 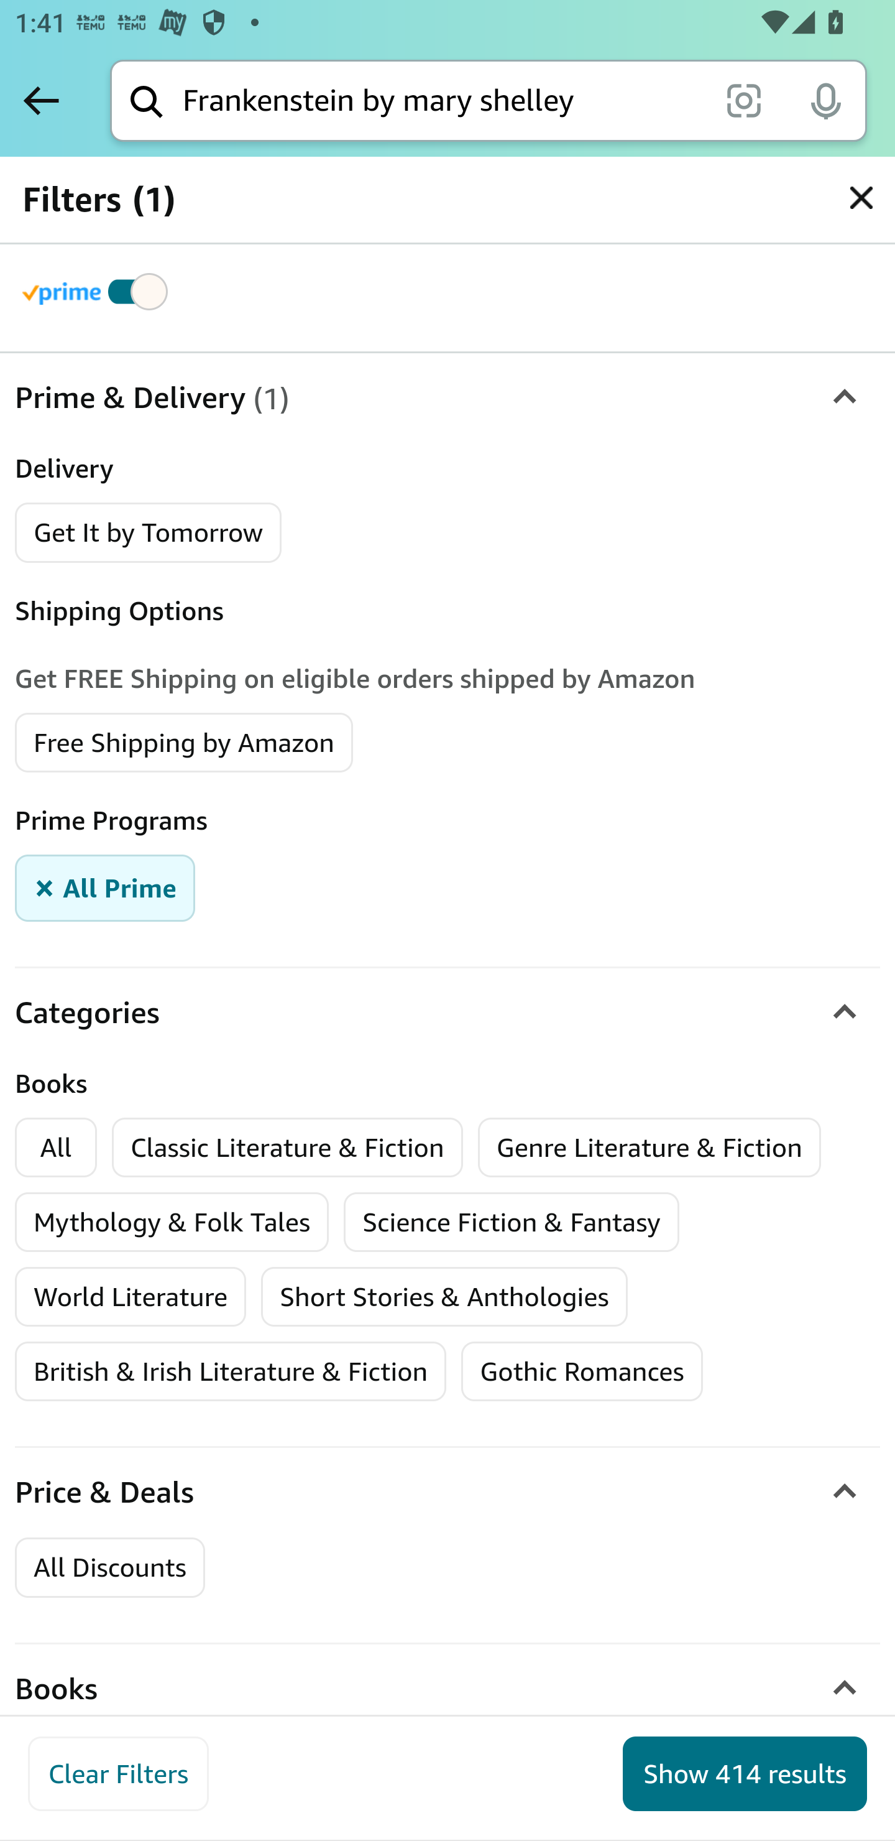 I want to click on Mythology & Folk Tales, so click(x=173, y=1222).